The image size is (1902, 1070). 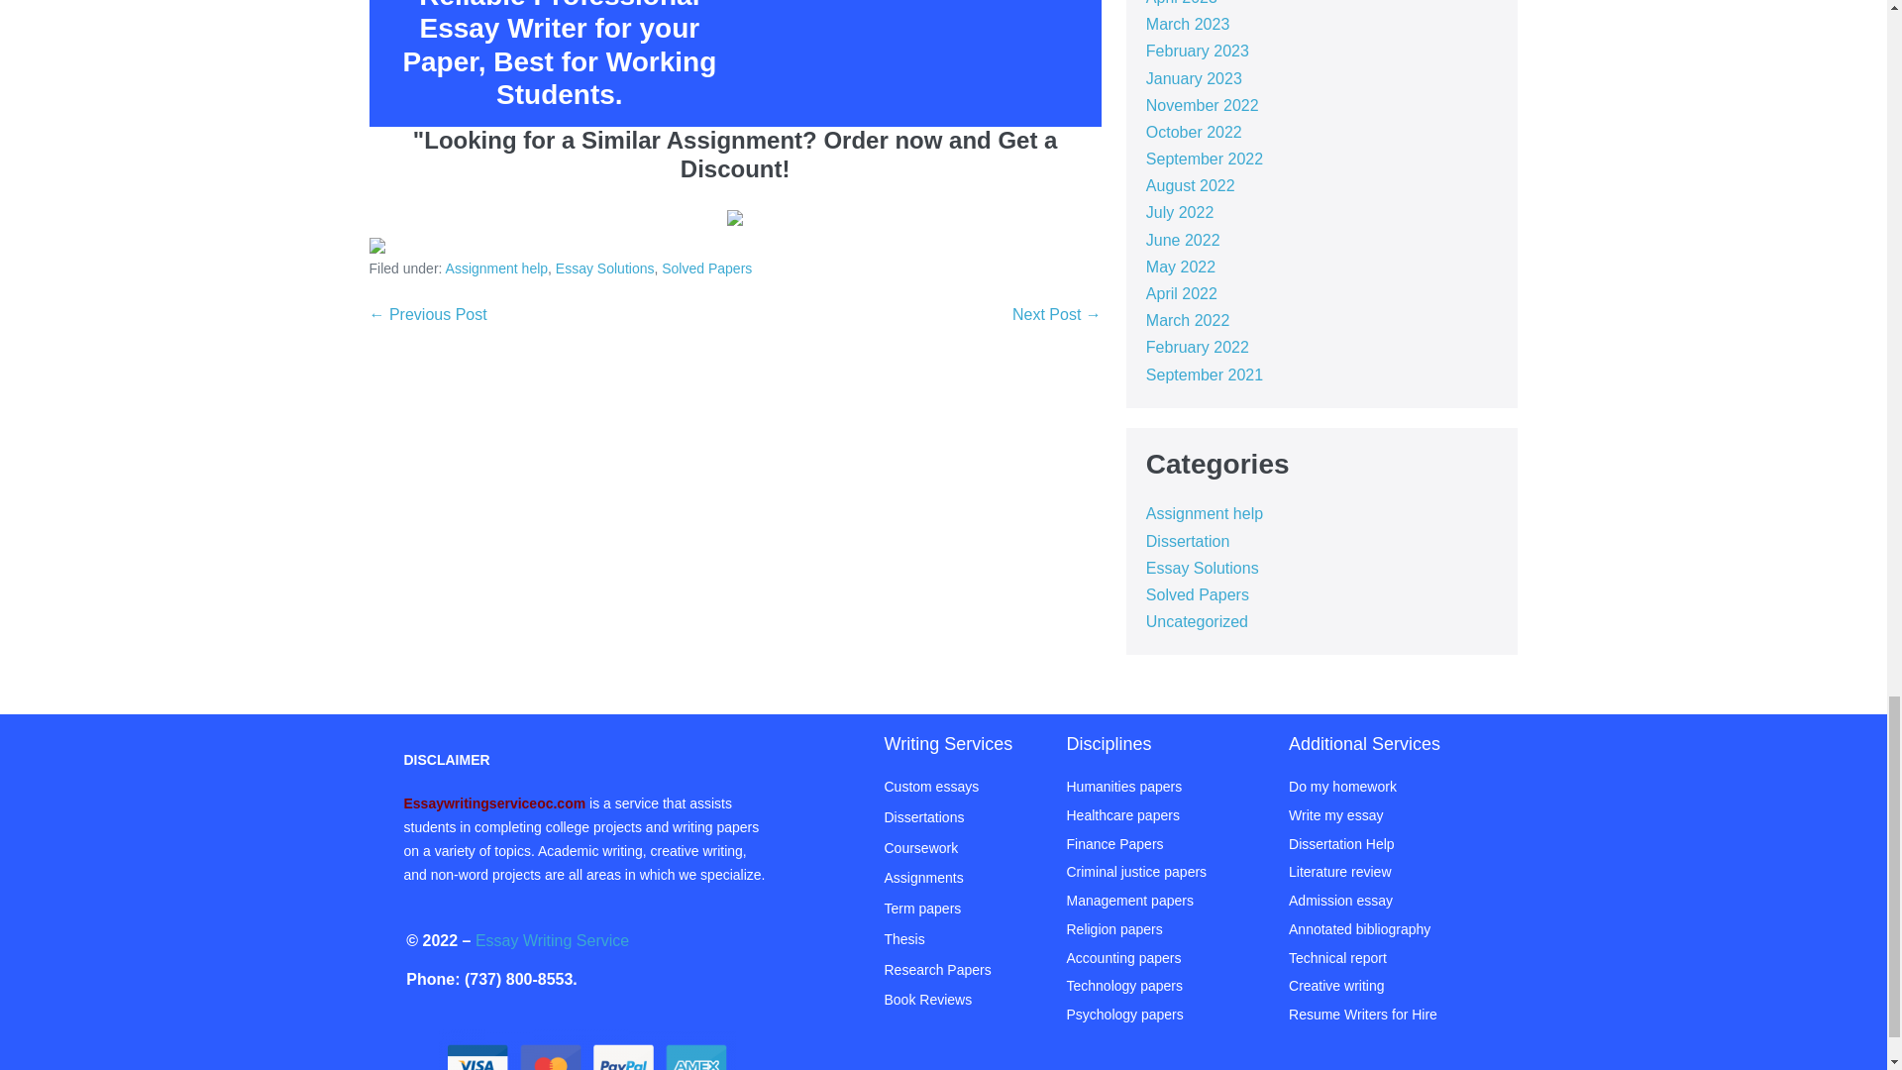 I want to click on Essay Solutions, so click(x=604, y=267).